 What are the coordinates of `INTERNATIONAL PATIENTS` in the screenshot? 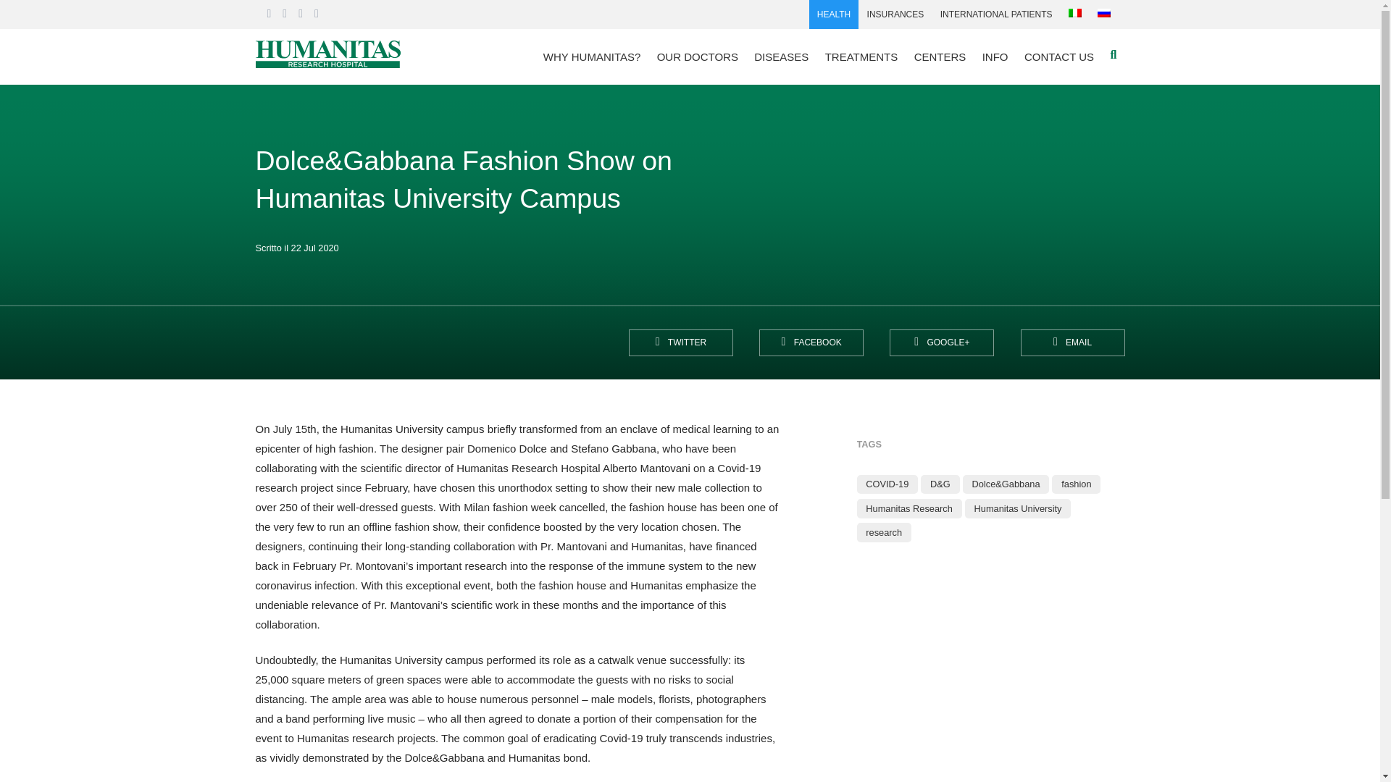 It's located at (995, 14).